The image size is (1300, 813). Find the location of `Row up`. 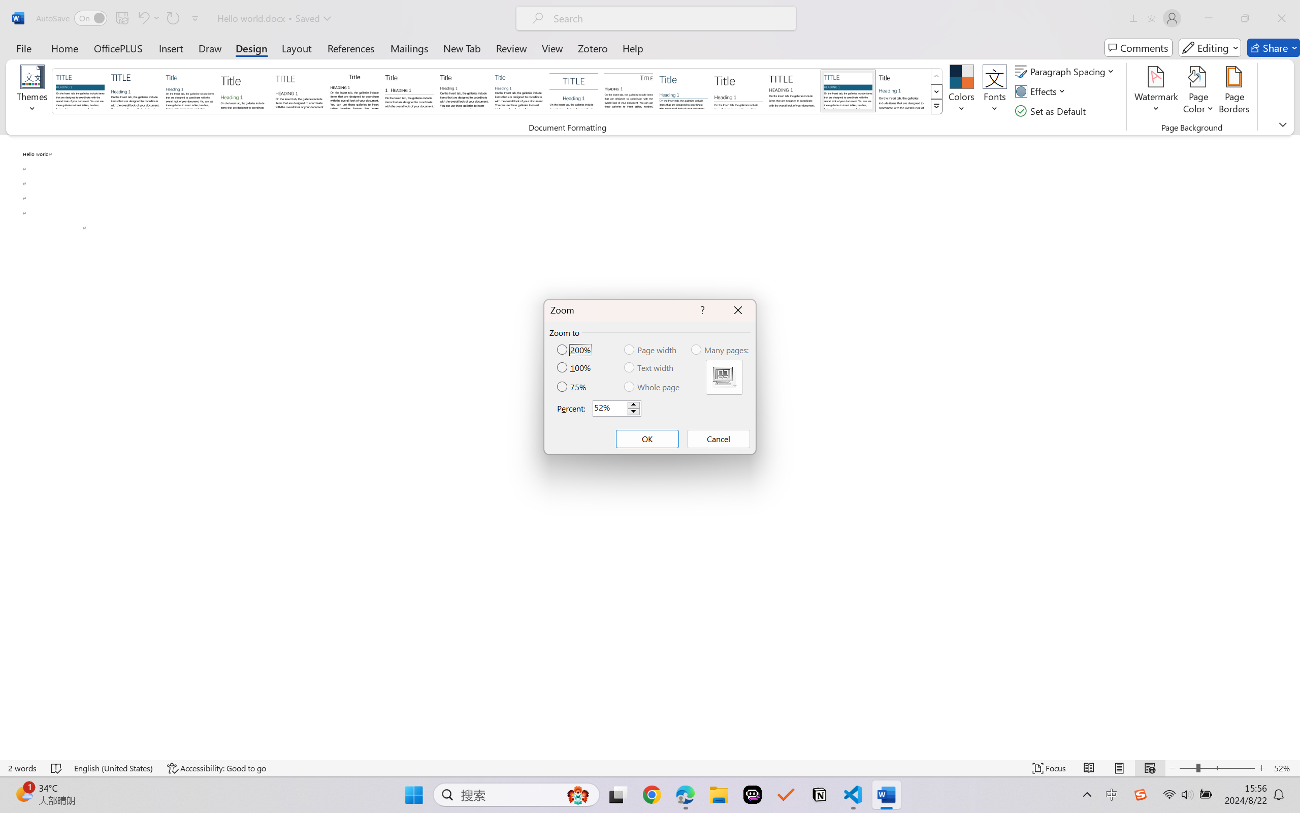

Row up is located at coordinates (936, 76).